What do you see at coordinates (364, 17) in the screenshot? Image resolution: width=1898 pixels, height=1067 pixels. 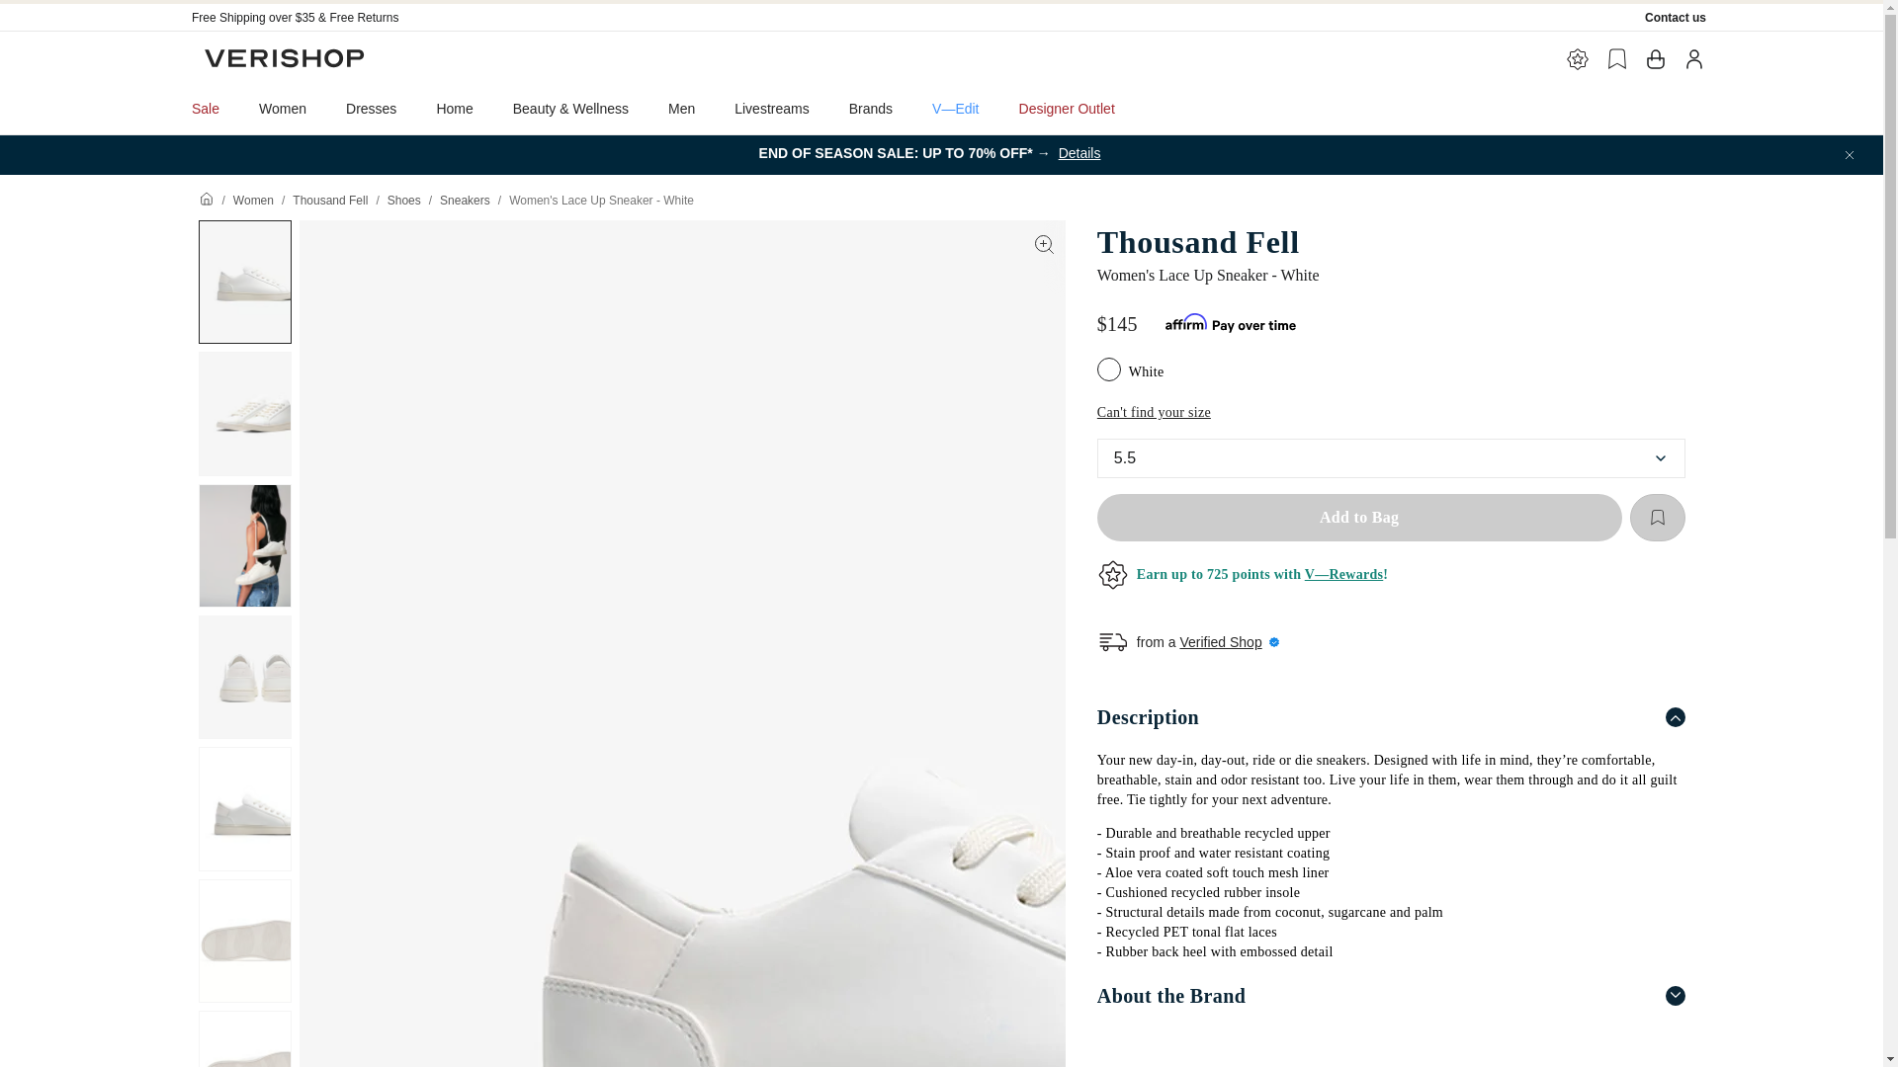 I see `Free Returns` at bounding box center [364, 17].